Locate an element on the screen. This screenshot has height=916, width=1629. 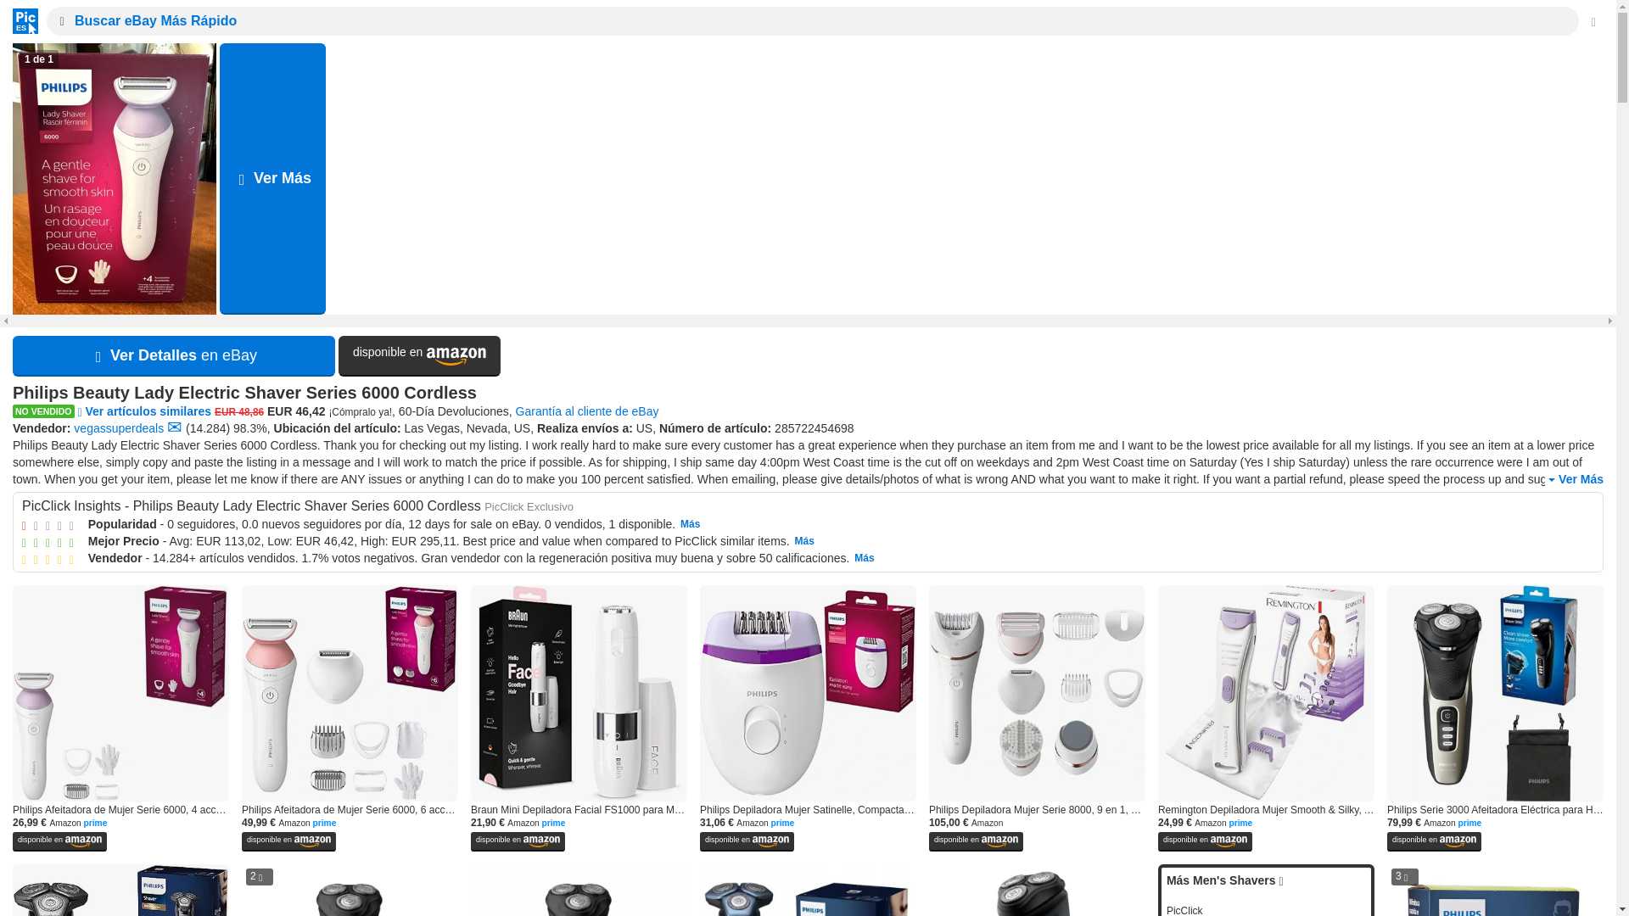
disponible en is located at coordinates (419, 356).